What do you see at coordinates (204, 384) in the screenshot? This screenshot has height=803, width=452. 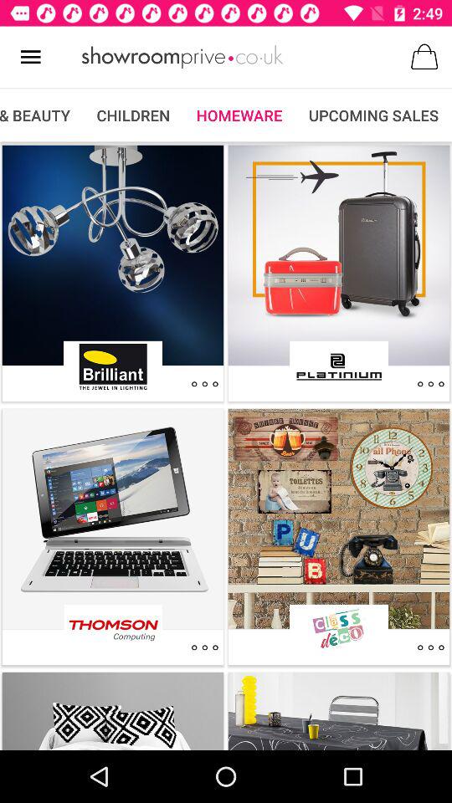 I see `settings` at bounding box center [204, 384].